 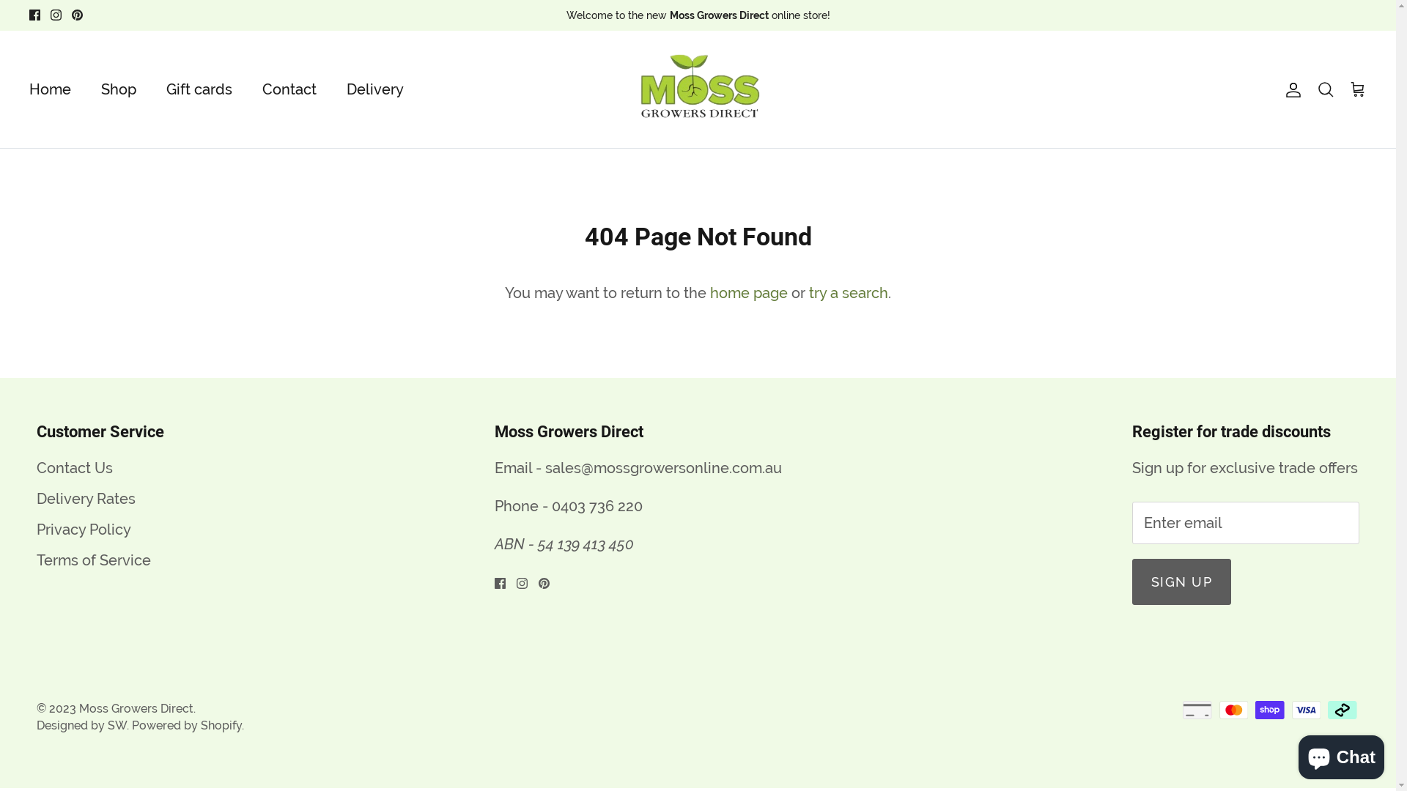 I want to click on sales@mossgrowersonline.com.au, so click(x=664, y=468).